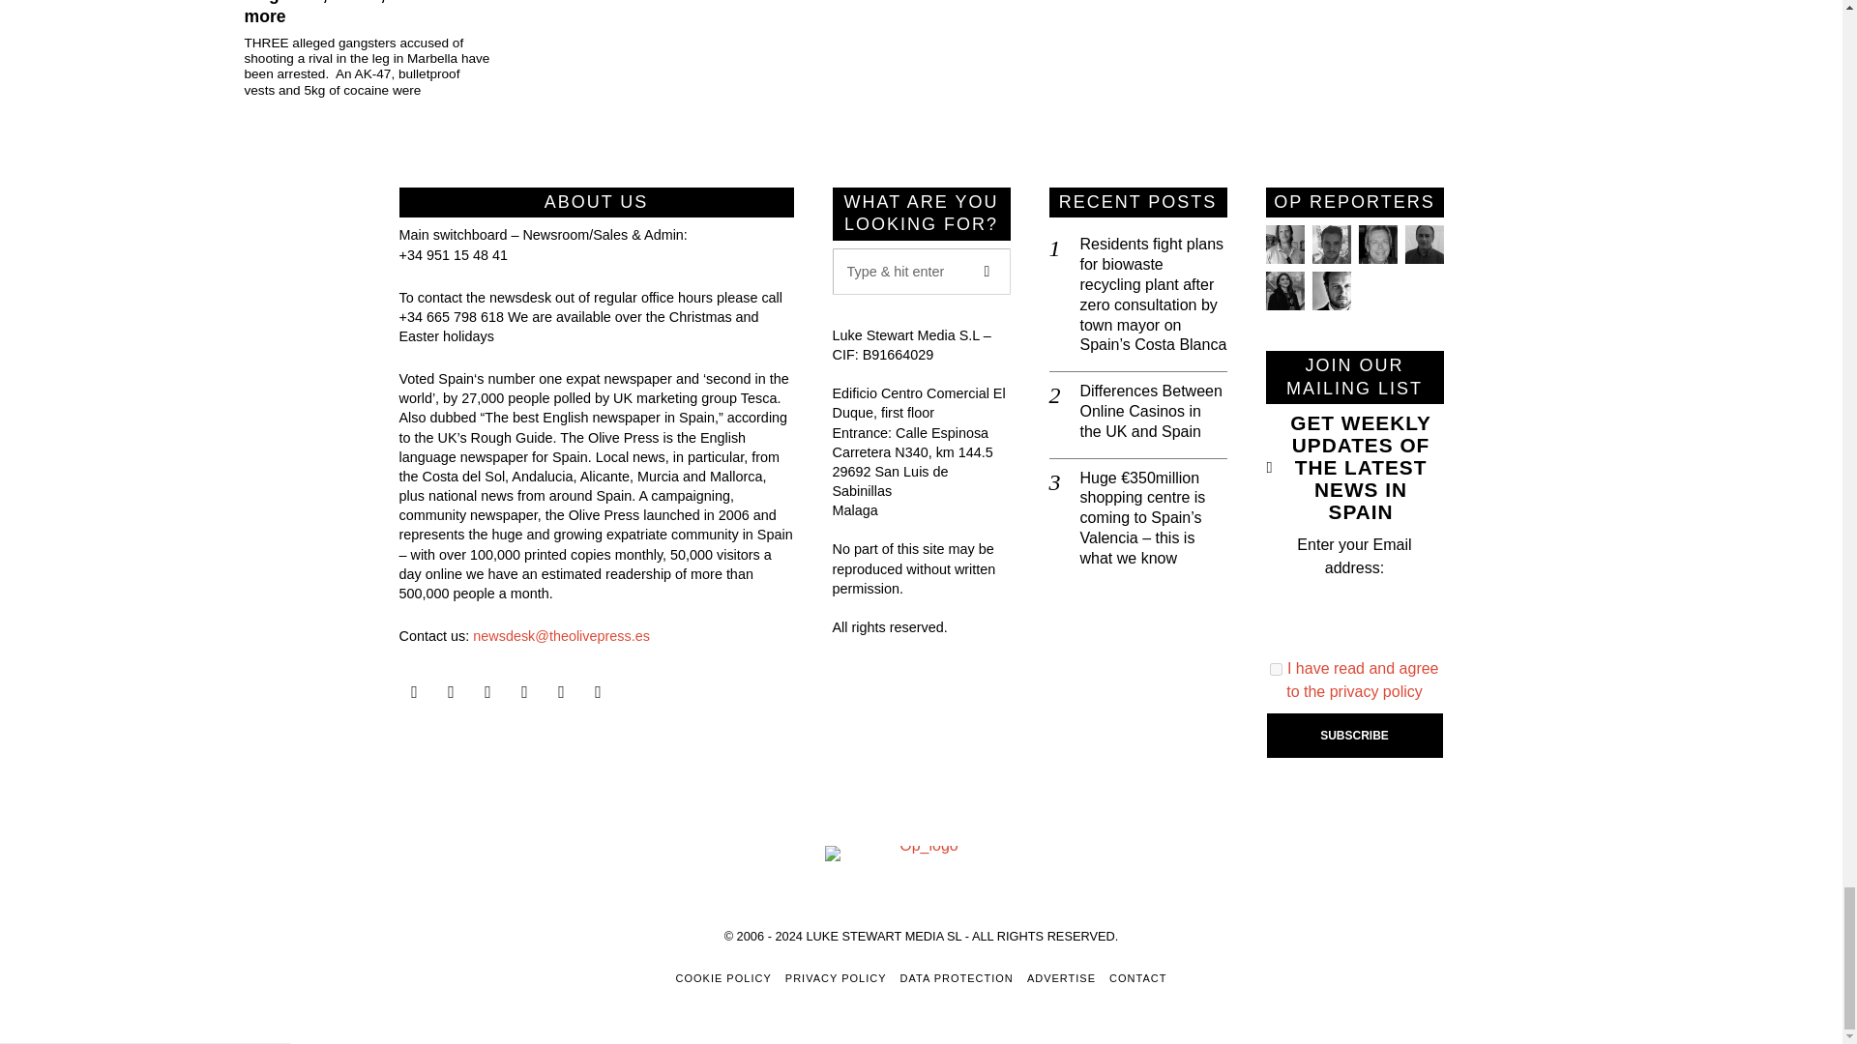  I want to click on 1, so click(1277, 669).